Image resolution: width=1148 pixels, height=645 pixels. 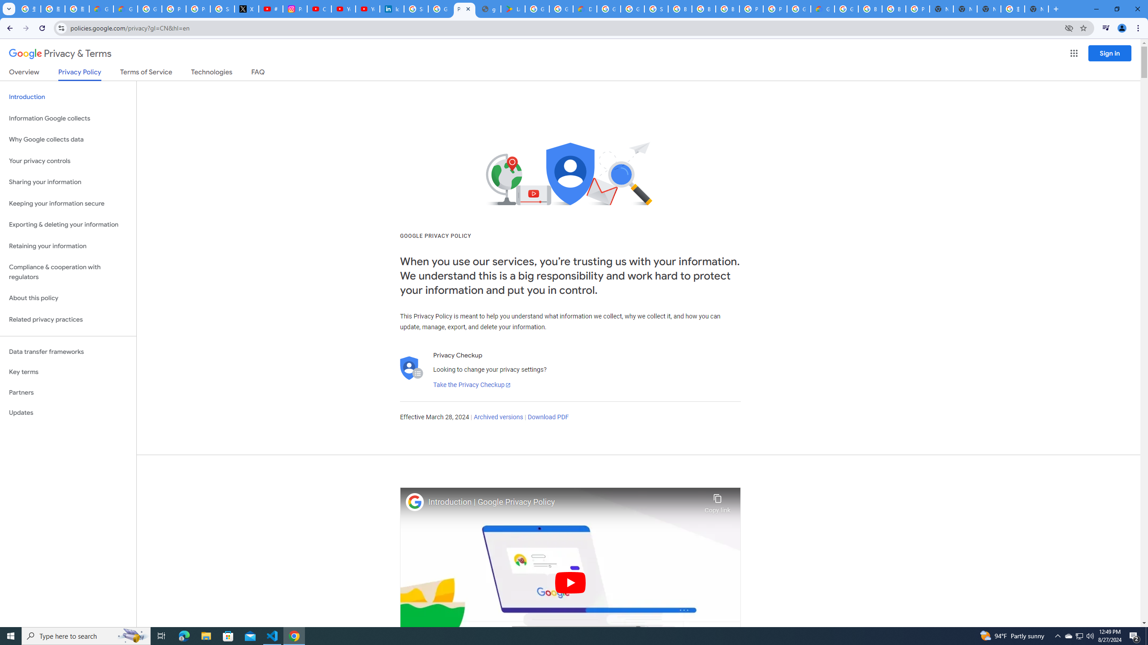 What do you see at coordinates (68, 161) in the screenshot?
I see `Your privacy controls` at bounding box center [68, 161].